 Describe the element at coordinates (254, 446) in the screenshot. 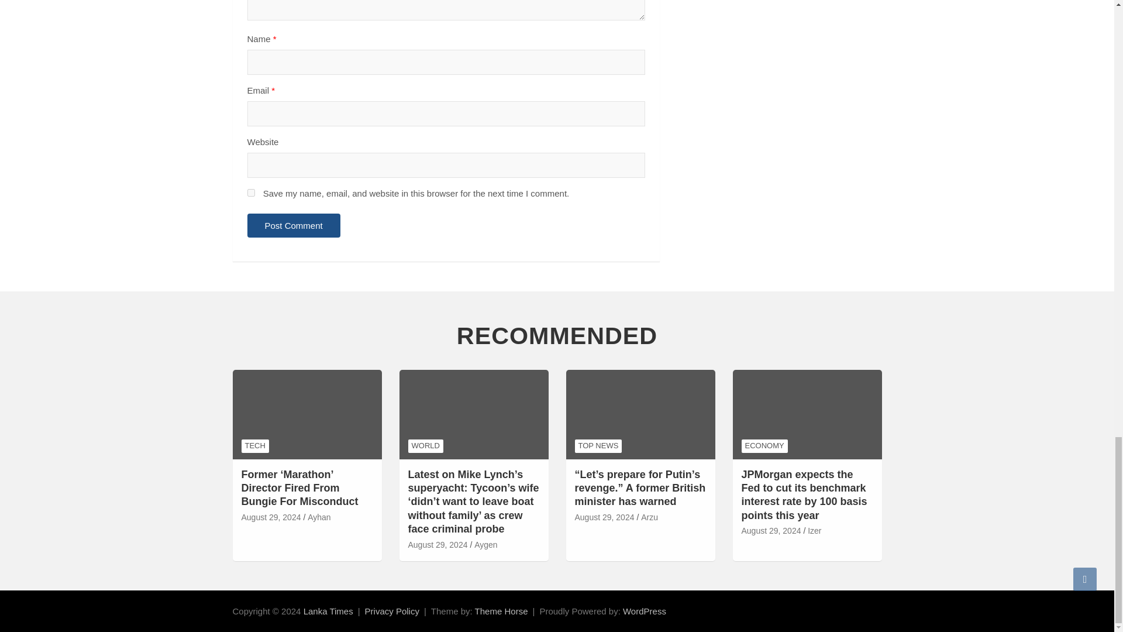

I see `TECH` at that location.